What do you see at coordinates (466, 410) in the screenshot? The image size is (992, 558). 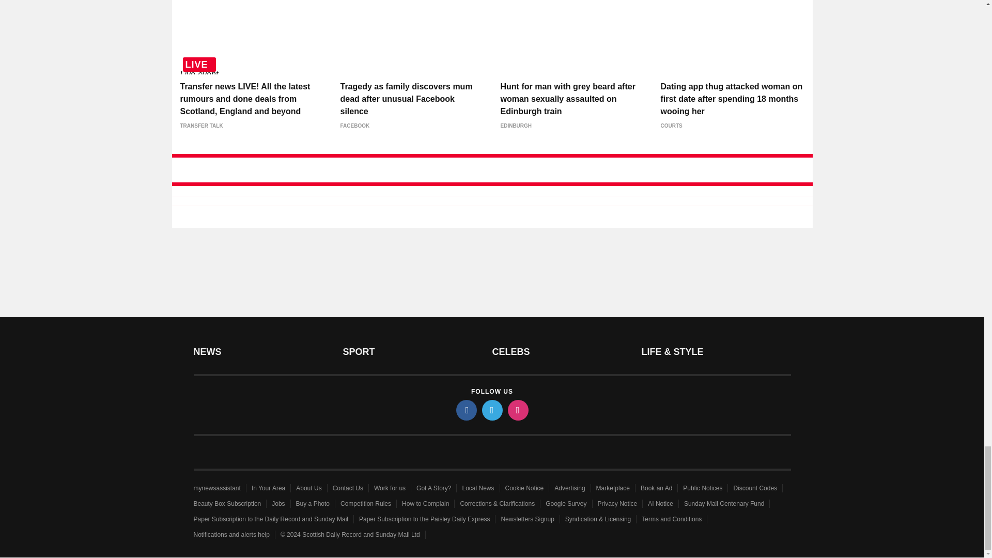 I see `facebook` at bounding box center [466, 410].